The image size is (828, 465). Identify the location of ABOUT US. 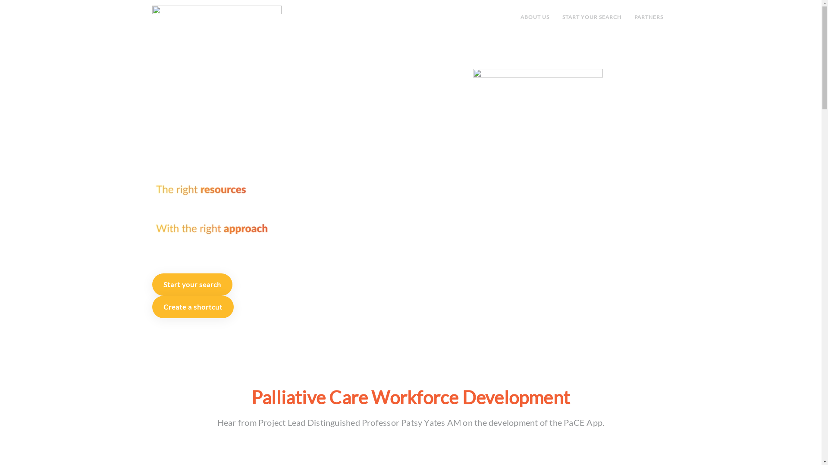
(535, 17).